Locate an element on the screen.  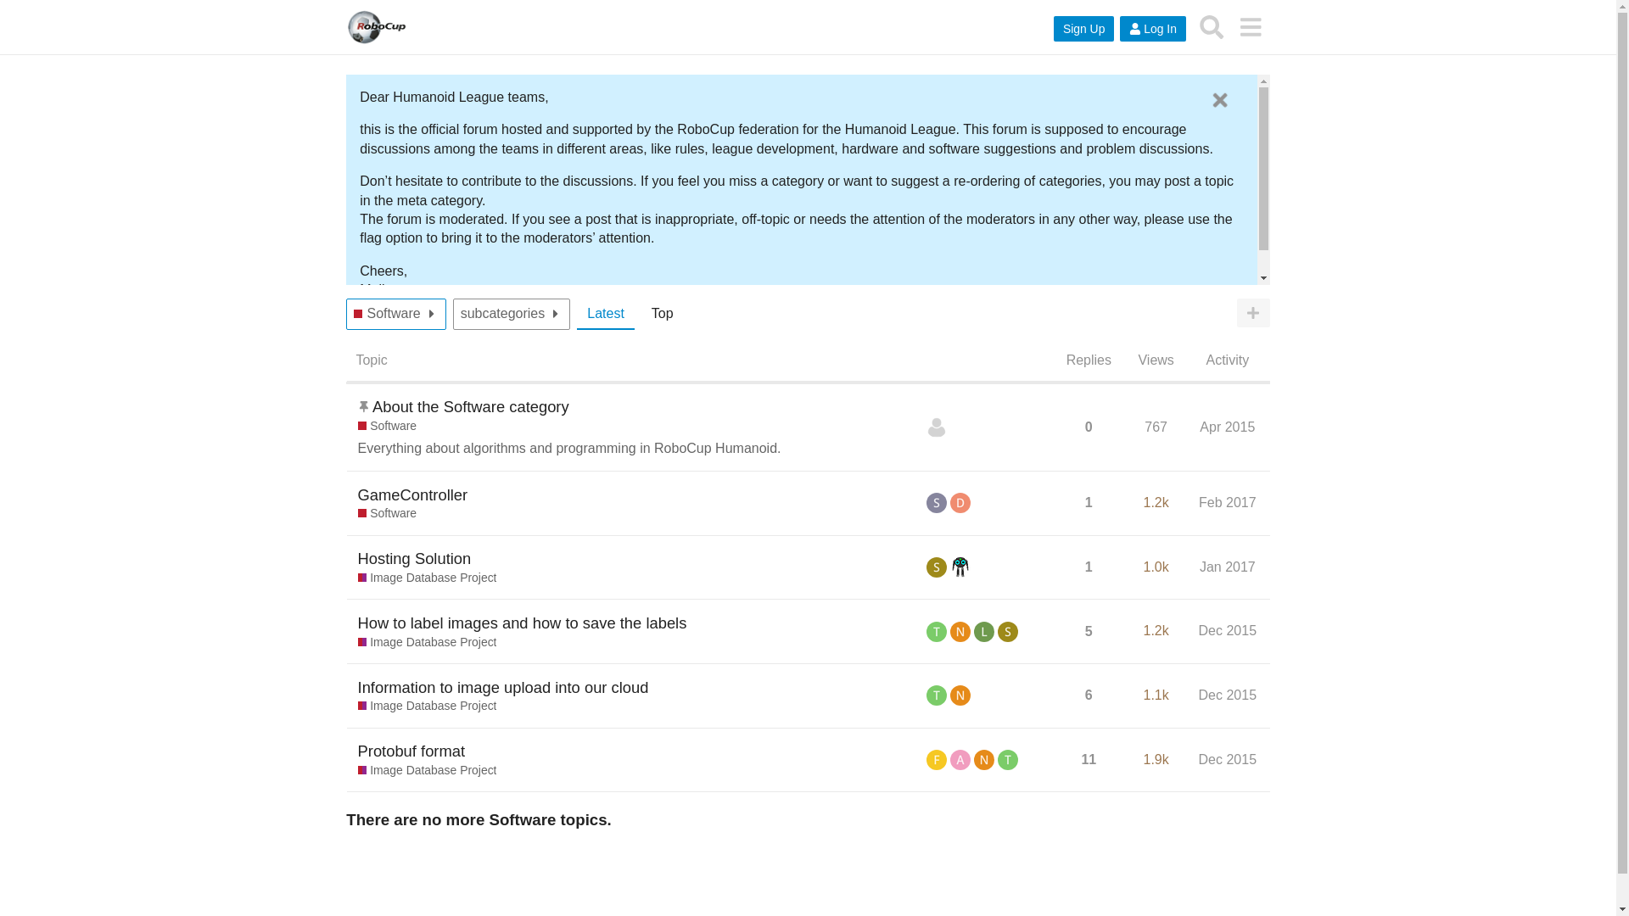
Dismiss this banner is located at coordinates (1220, 99).